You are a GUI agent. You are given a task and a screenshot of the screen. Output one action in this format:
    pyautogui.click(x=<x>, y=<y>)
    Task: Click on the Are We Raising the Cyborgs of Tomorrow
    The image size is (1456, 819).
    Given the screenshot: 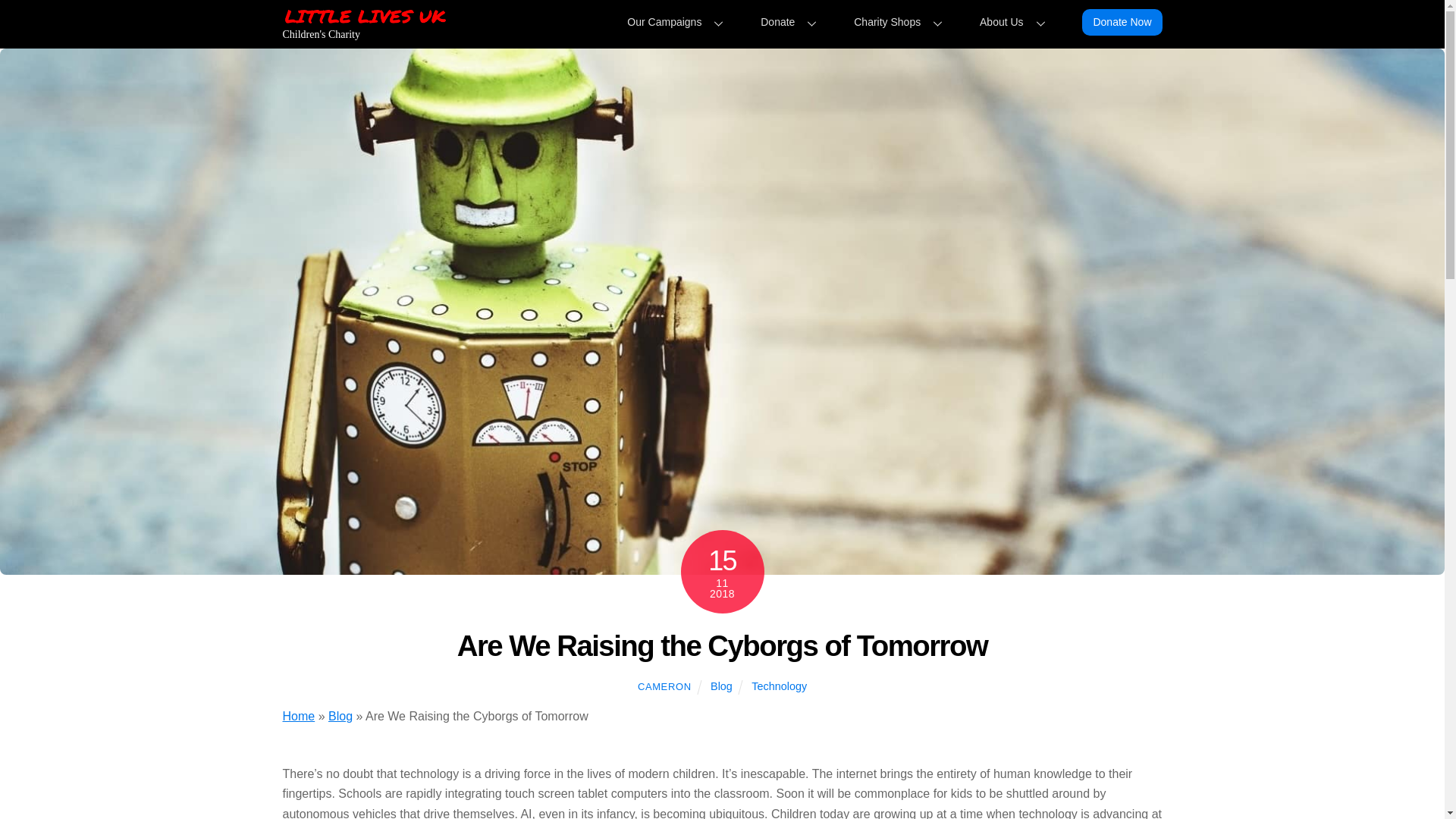 What is the action you would take?
    pyautogui.click(x=722, y=645)
    